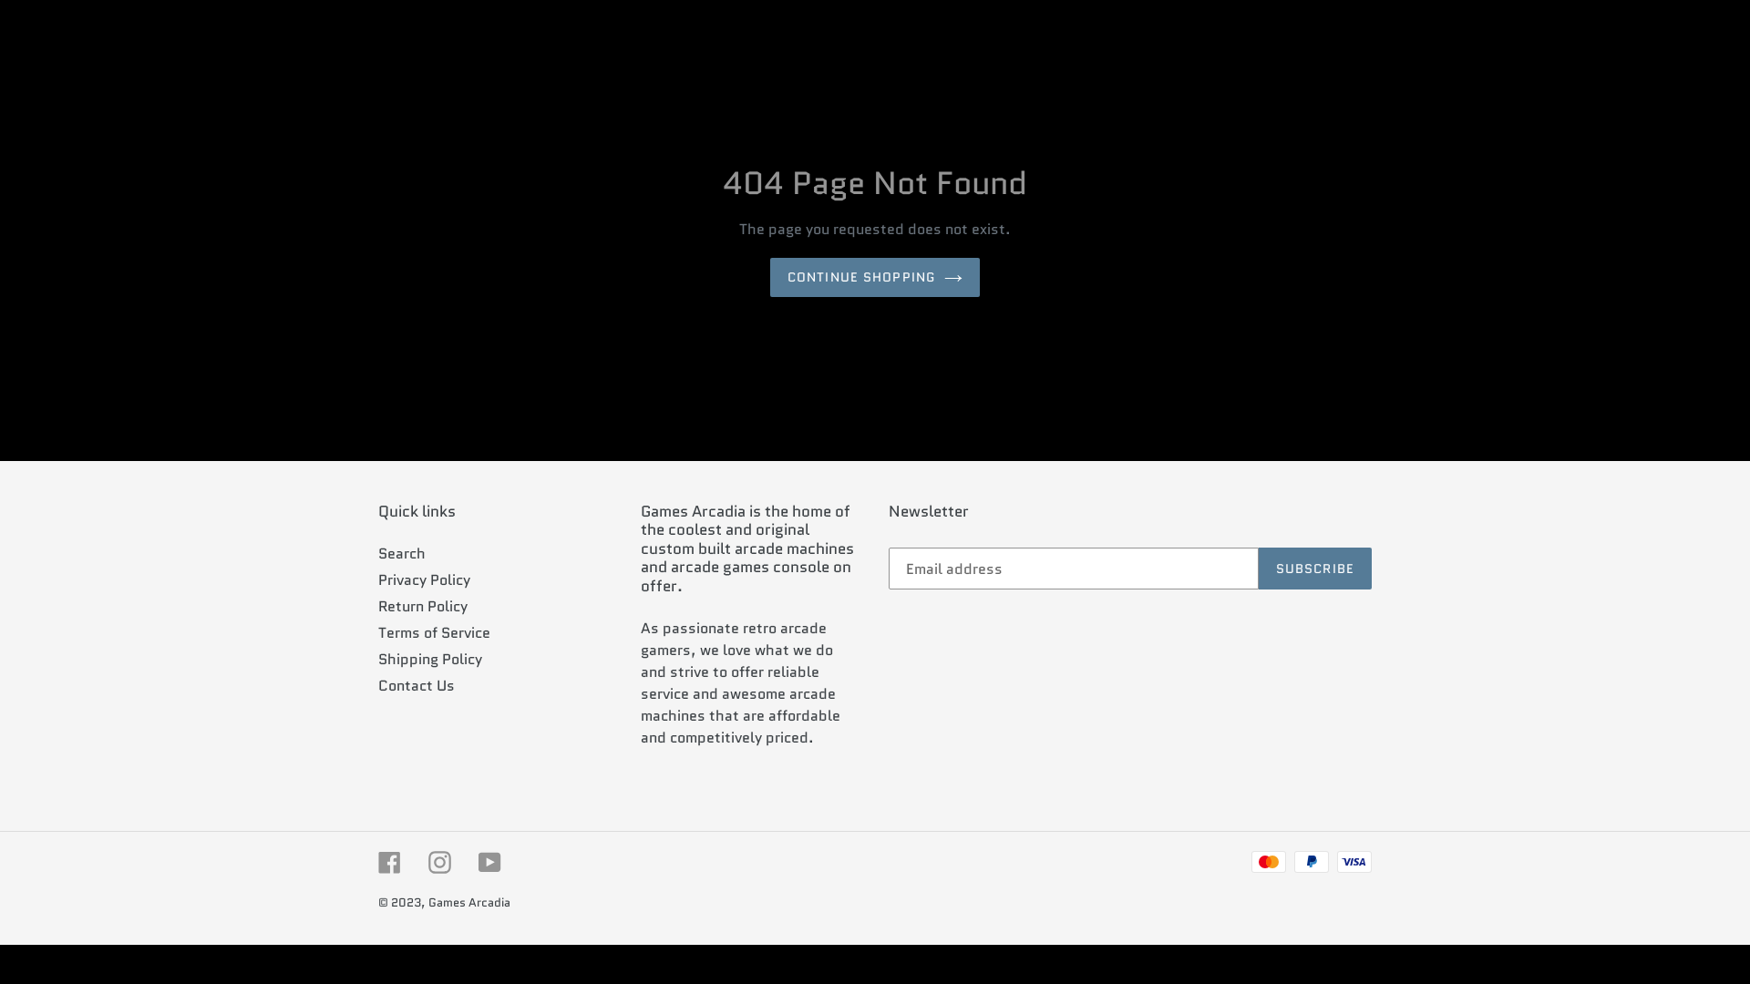 Image resolution: width=1750 pixels, height=984 pixels. I want to click on Games Arcadia, so click(469, 902).